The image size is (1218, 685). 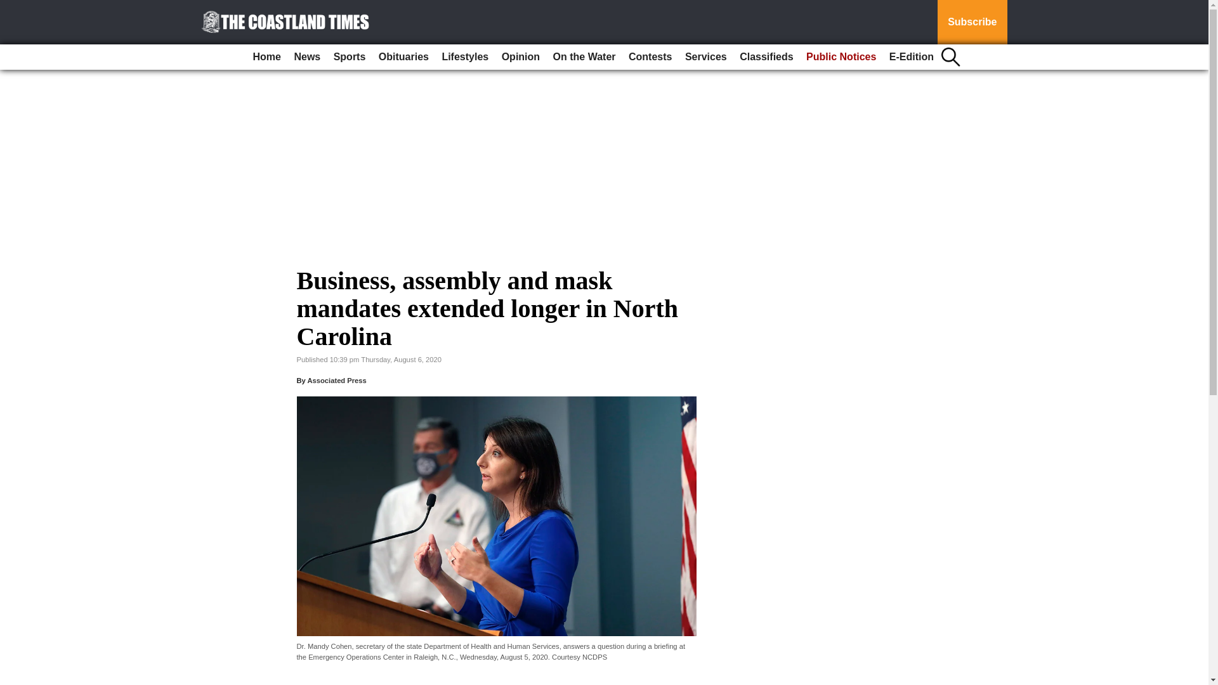 I want to click on Obituaries, so click(x=403, y=57).